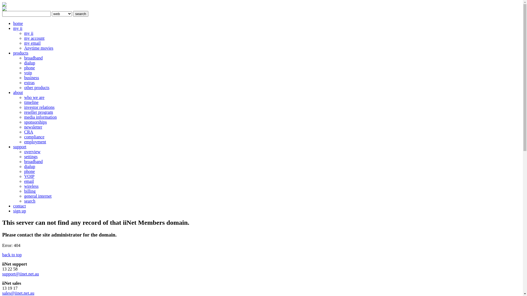 The height and width of the screenshot is (296, 527). What do you see at coordinates (36, 122) in the screenshot?
I see `sponsorships` at bounding box center [36, 122].